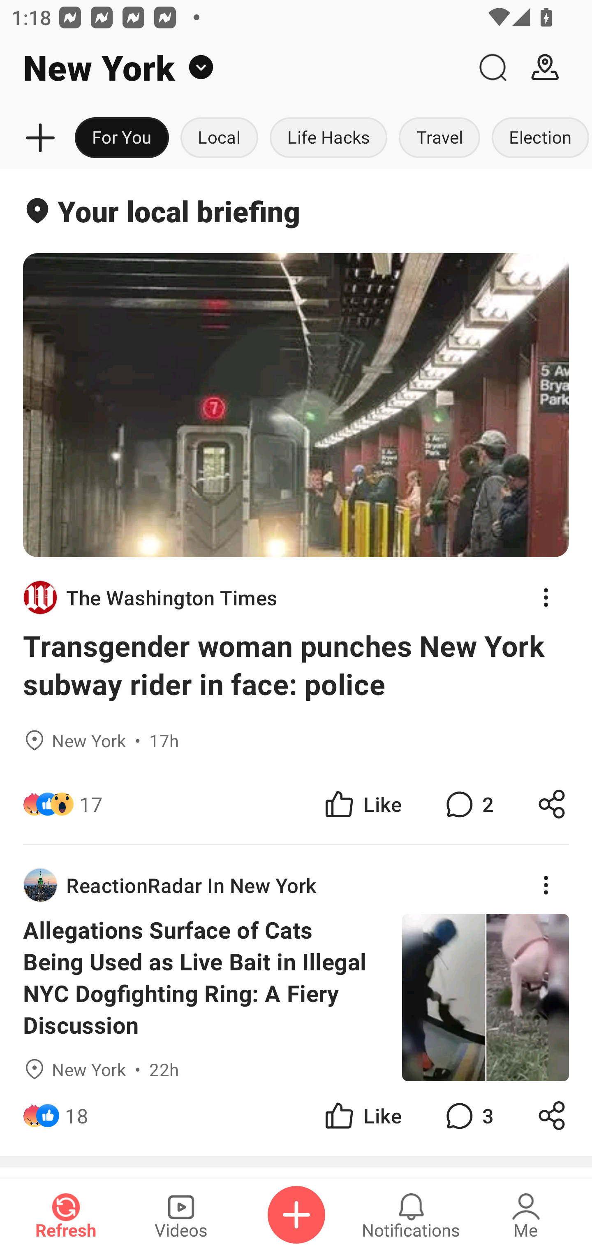  Describe the element at coordinates (76, 1115) in the screenshot. I see `18` at that location.